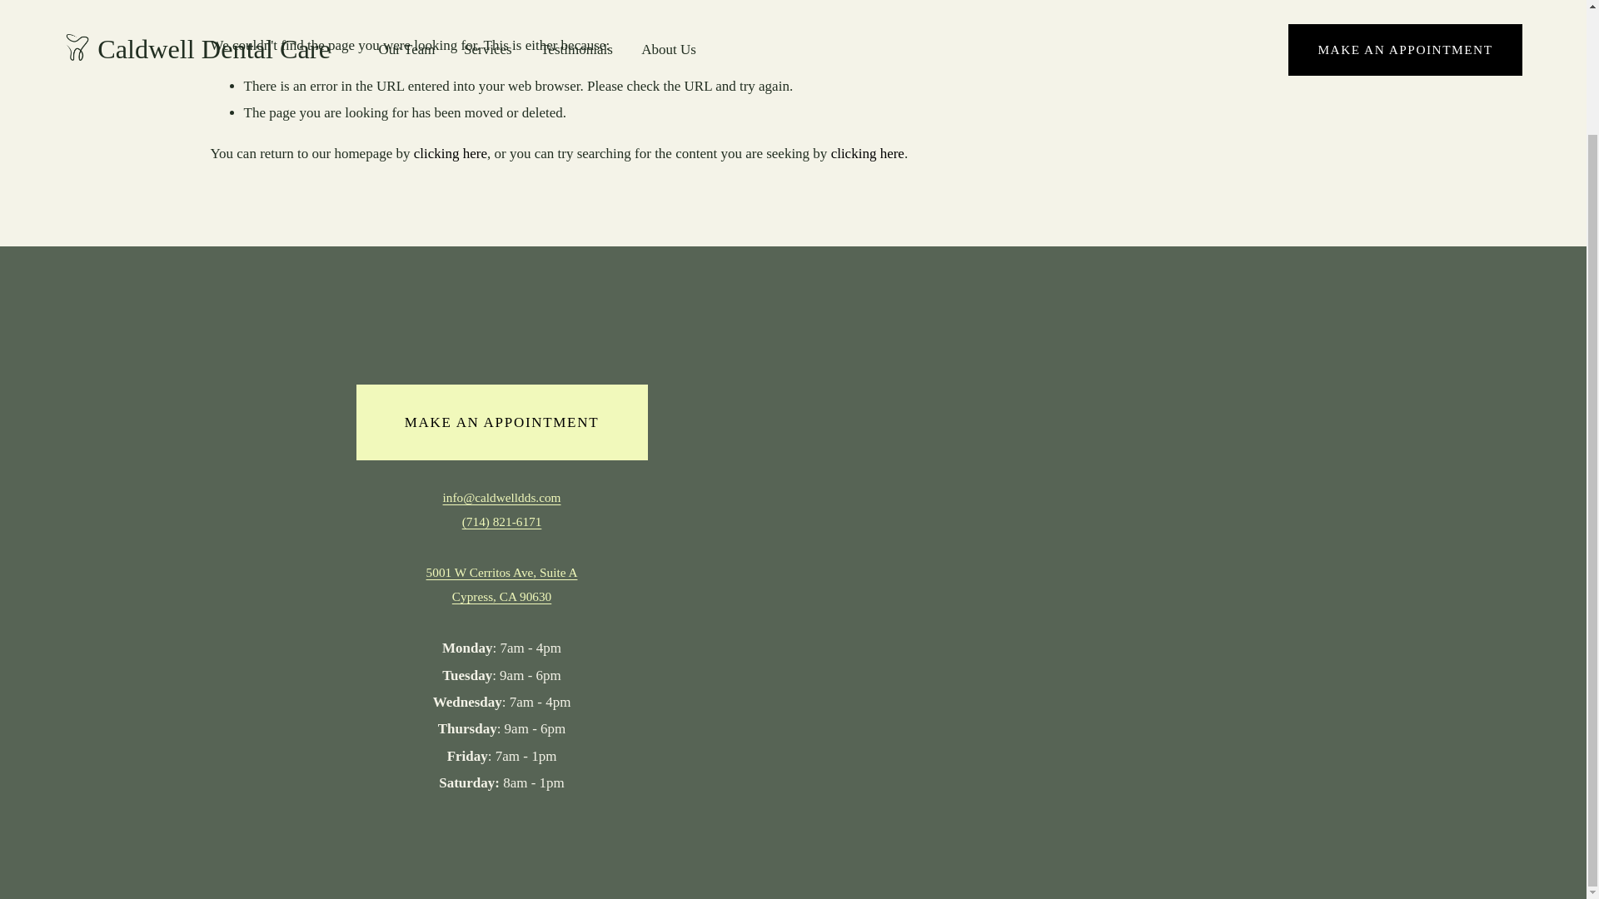 This screenshot has height=899, width=1599. I want to click on MAKE AN APPOINTMENT, so click(501, 421).